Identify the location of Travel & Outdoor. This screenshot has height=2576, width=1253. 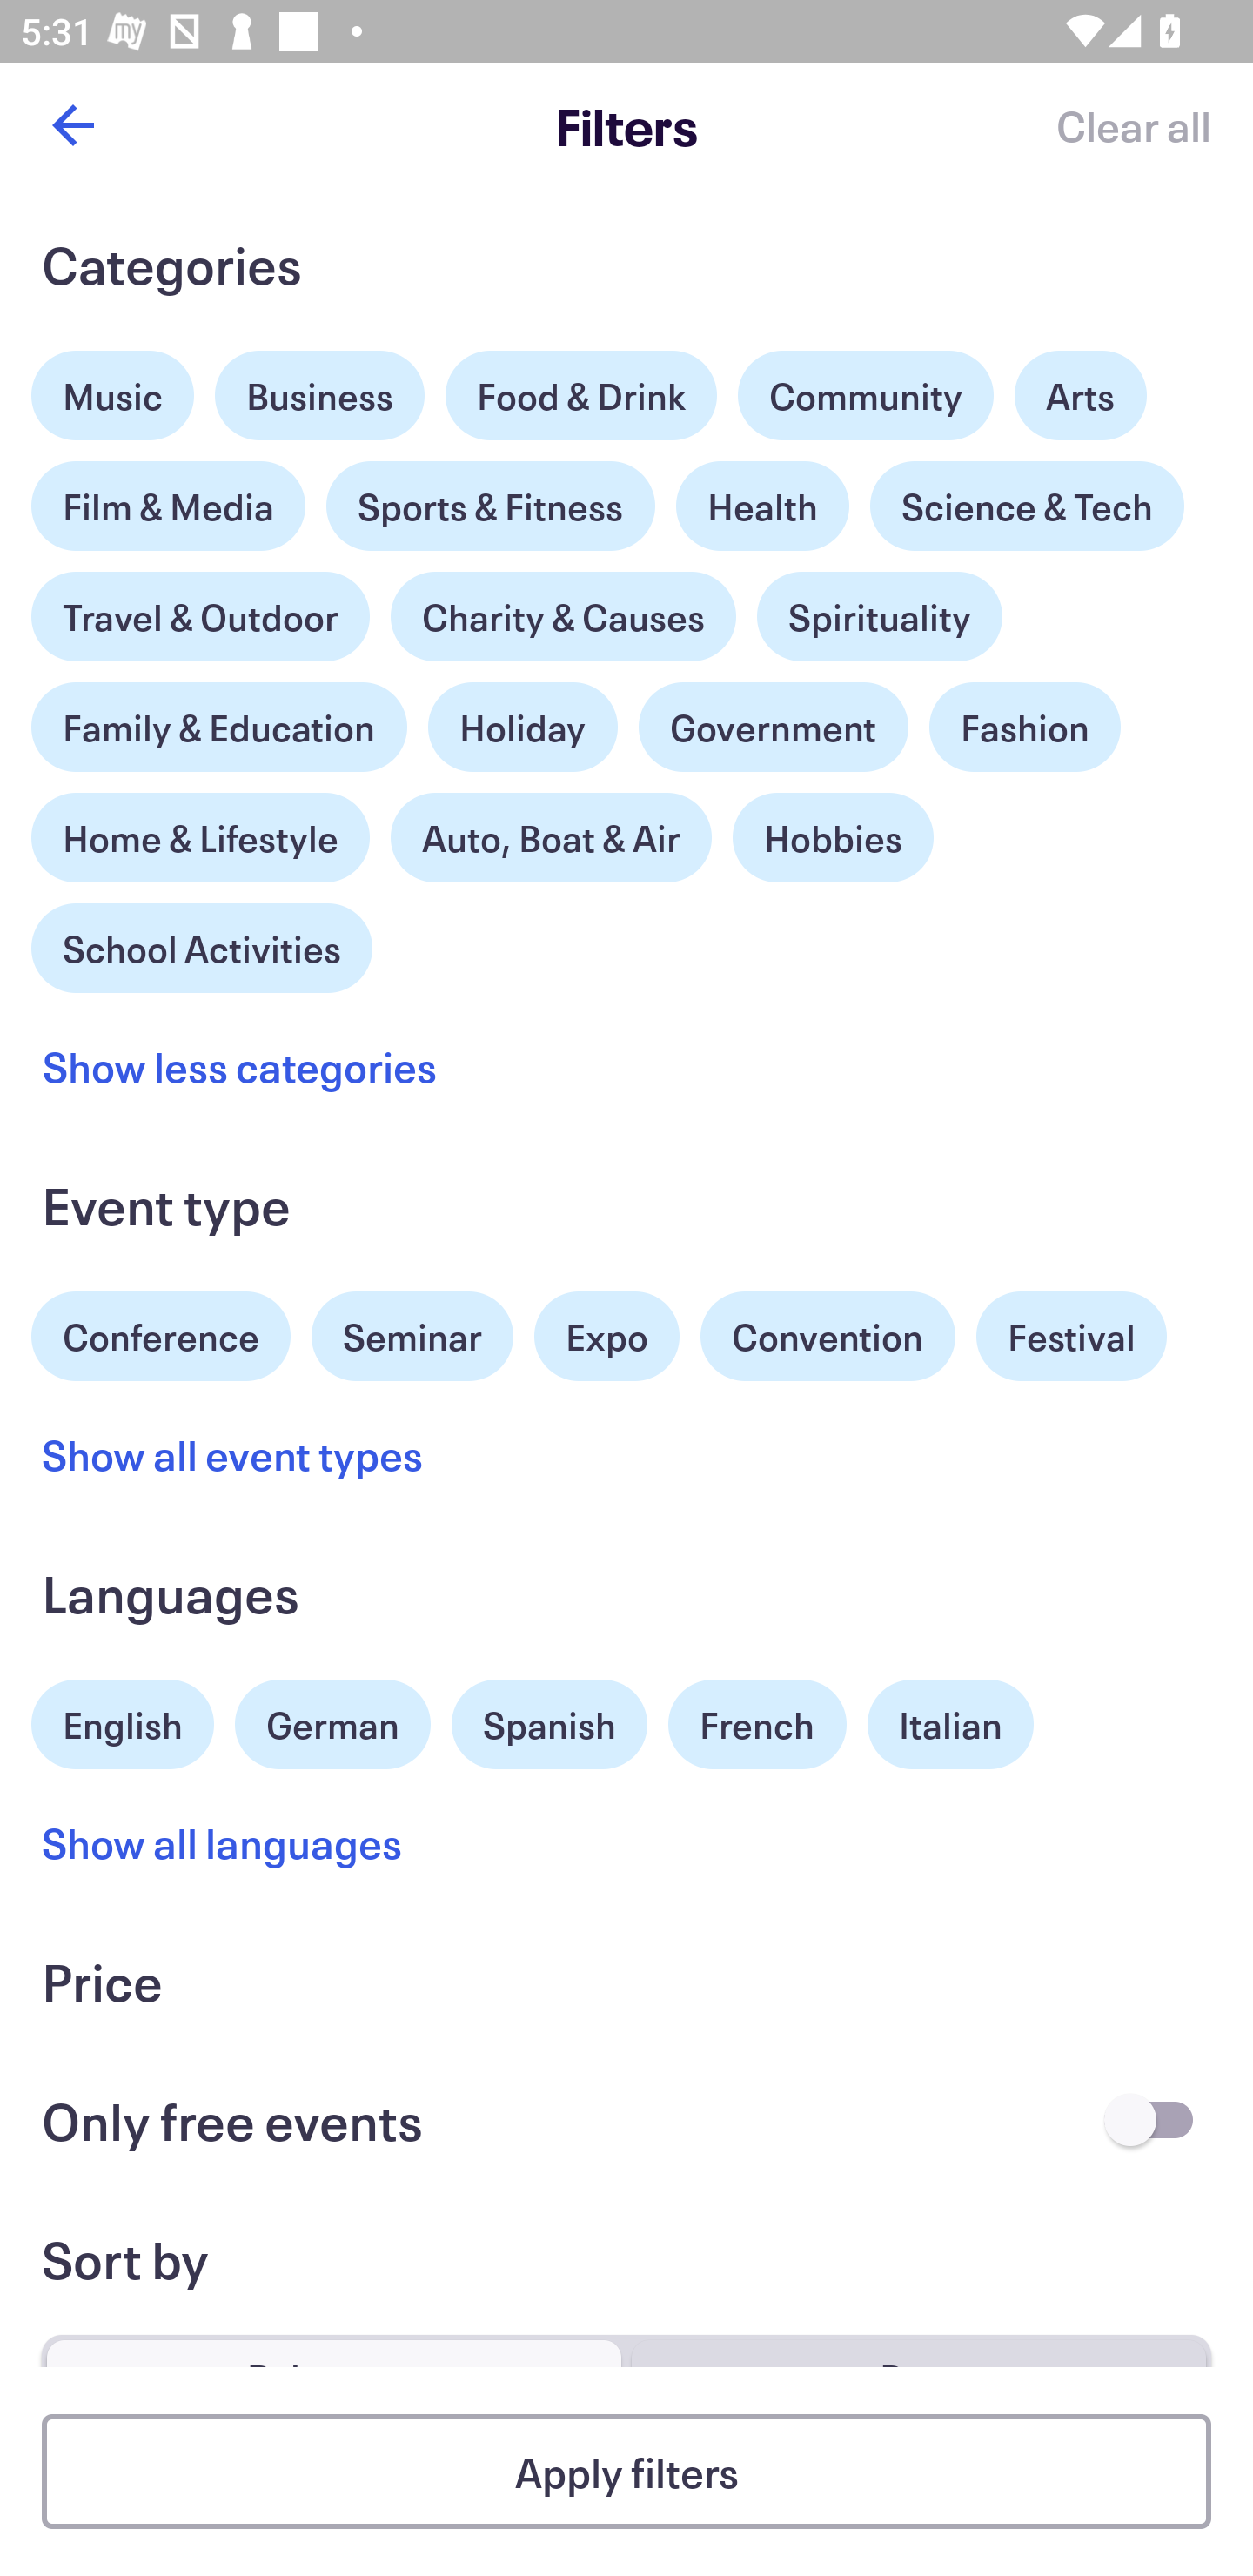
(200, 609).